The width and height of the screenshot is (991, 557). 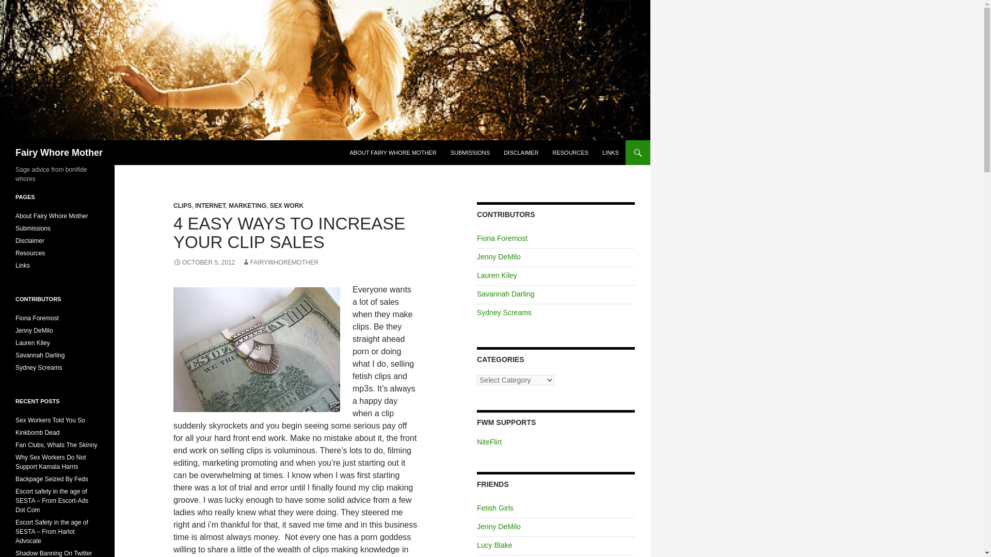 I want to click on Savannah Darling, so click(x=505, y=293).